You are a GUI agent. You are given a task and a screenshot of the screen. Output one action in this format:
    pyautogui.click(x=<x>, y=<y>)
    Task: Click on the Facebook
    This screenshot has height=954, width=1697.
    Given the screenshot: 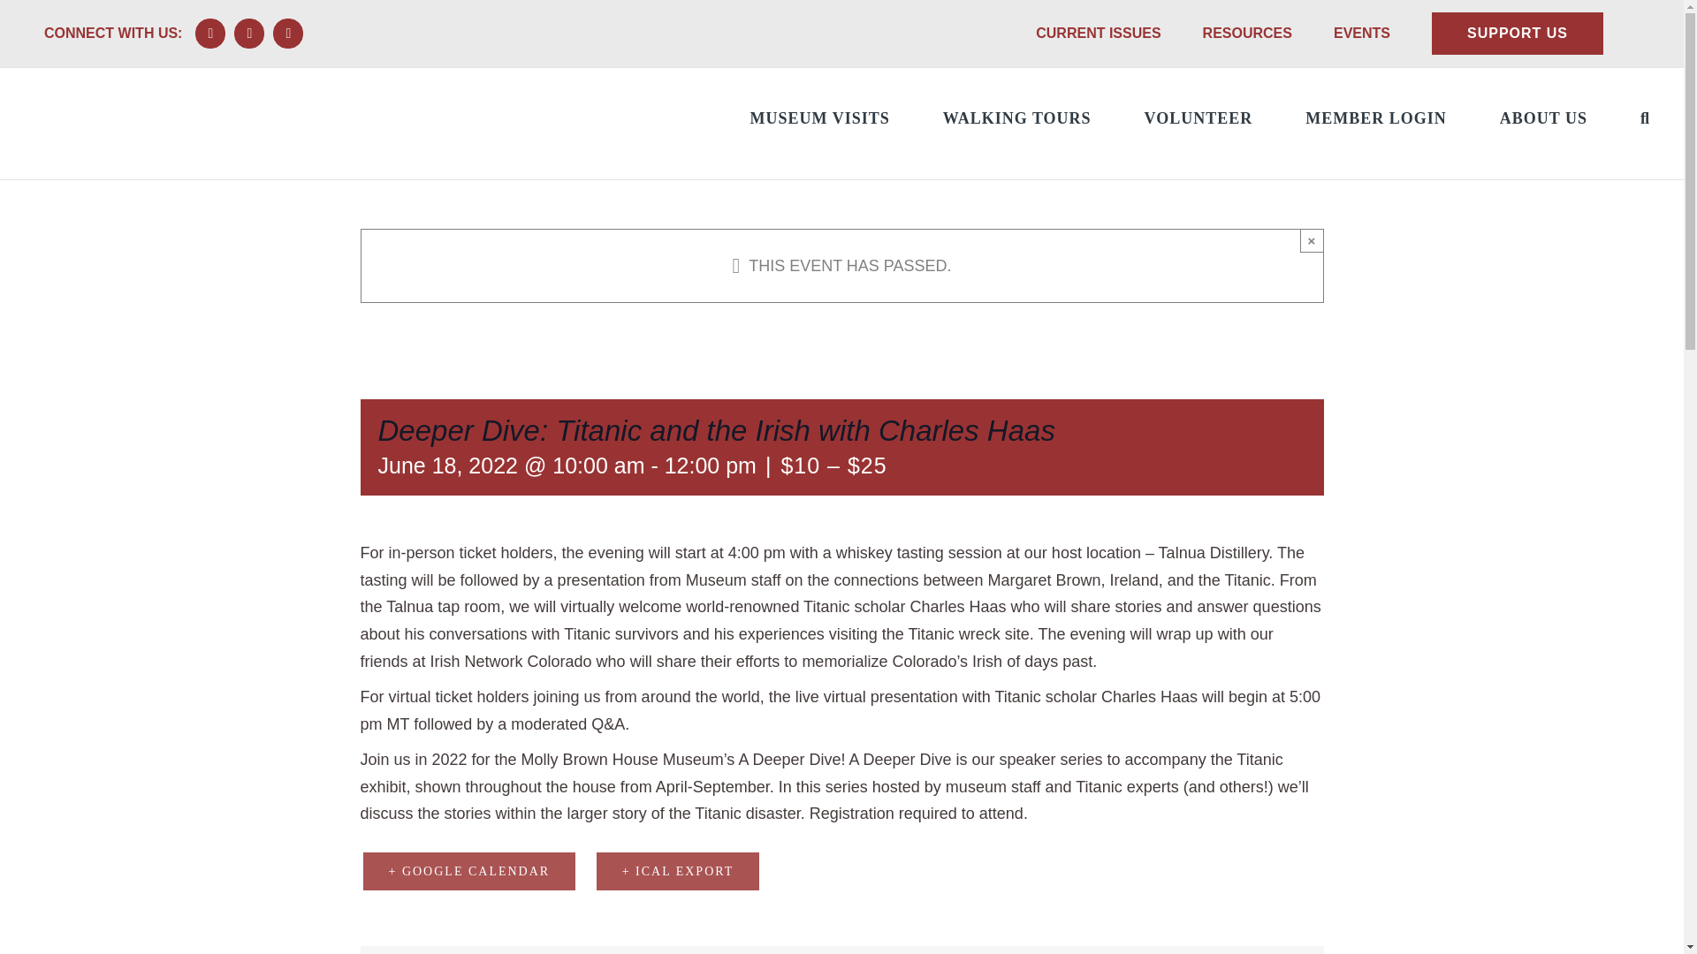 What is the action you would take?
    pyautogui.click(x=210, y=34)
    